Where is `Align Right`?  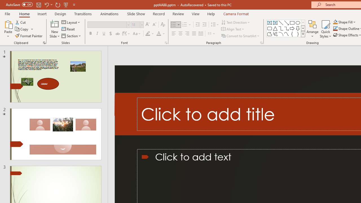 Align Right is located at coordinates (187, 34).